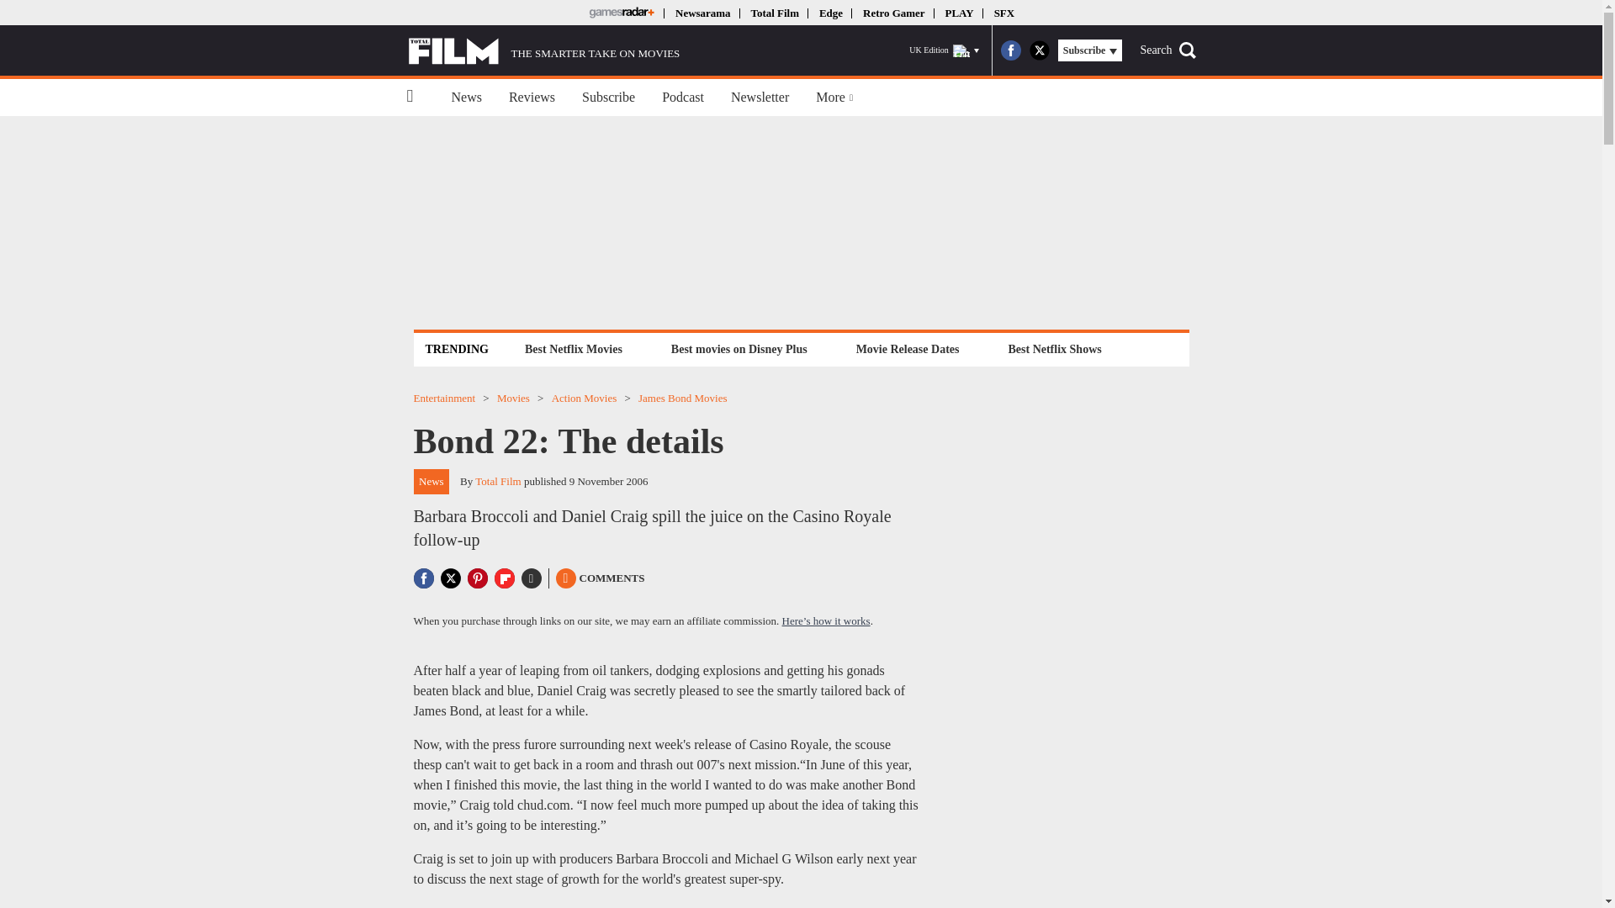 The image size is (1615, 908). I want to click on Best movies on Disney Plus, so click(739, 348).